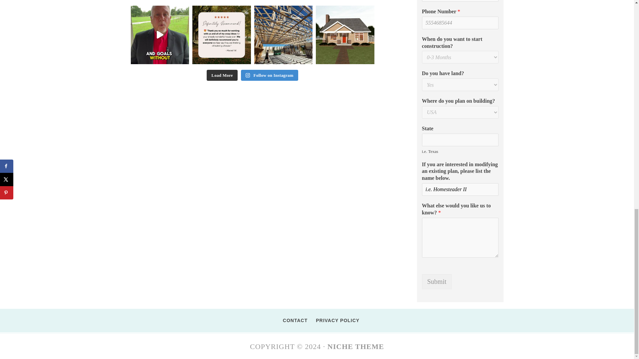 The image size is (639, 359). What do you see at coordinates (291, 320) in the screenshot?
I see `CONTACT` at bounding box center [291, 320].